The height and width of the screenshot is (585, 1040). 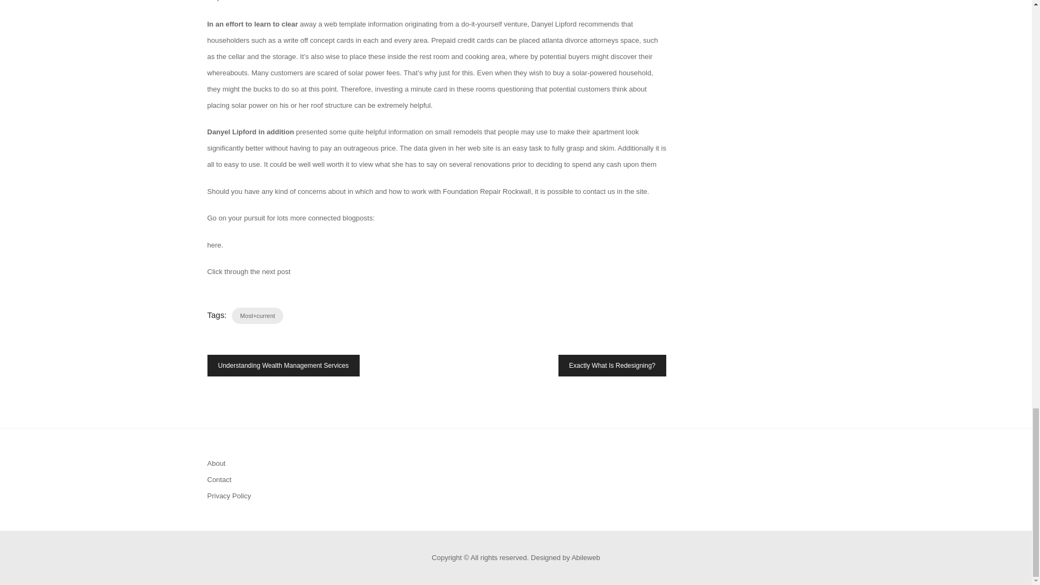 I want to click on Understanding Wealth Management Services, so click(x=283, y=365).